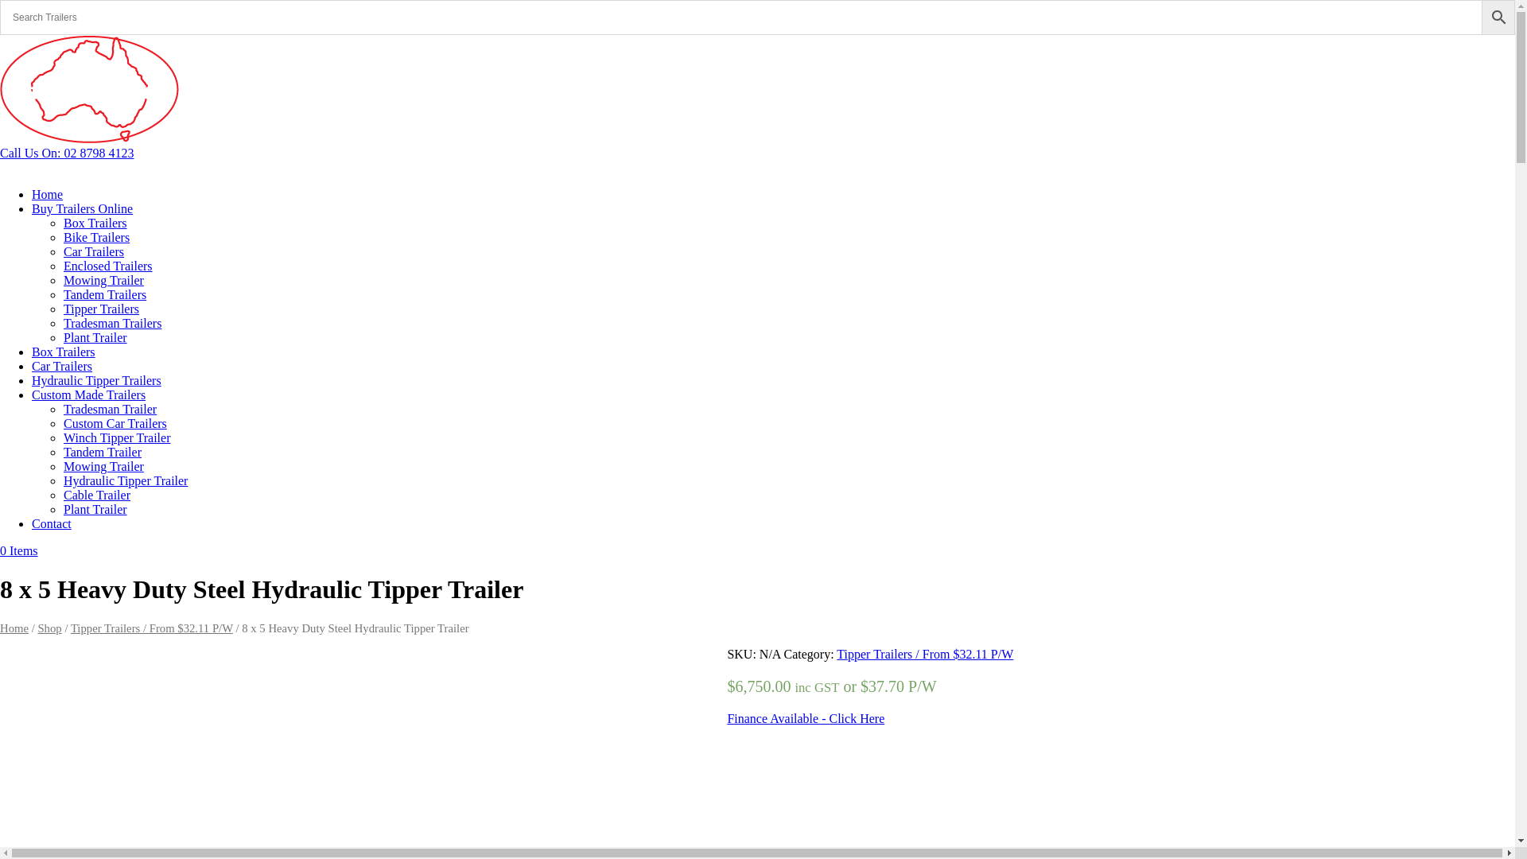 The width and height of the screenshot is (1527, 859). What do you see at coordinates (115, 423) in the screenshot?
I see `Custom Car Trailers` at bounding box center [115, 423].